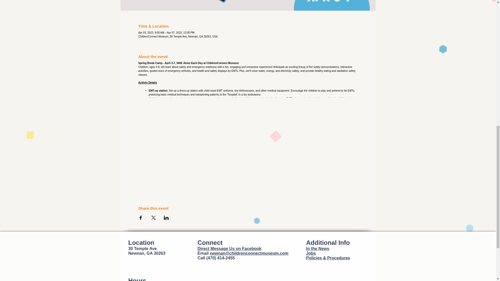 Image resolution: width=500 pixels, height=281 pixels. What do you see at coordinates (137, 279) in the screenshot?
I see `Hours` at bounding box center [137, 279].